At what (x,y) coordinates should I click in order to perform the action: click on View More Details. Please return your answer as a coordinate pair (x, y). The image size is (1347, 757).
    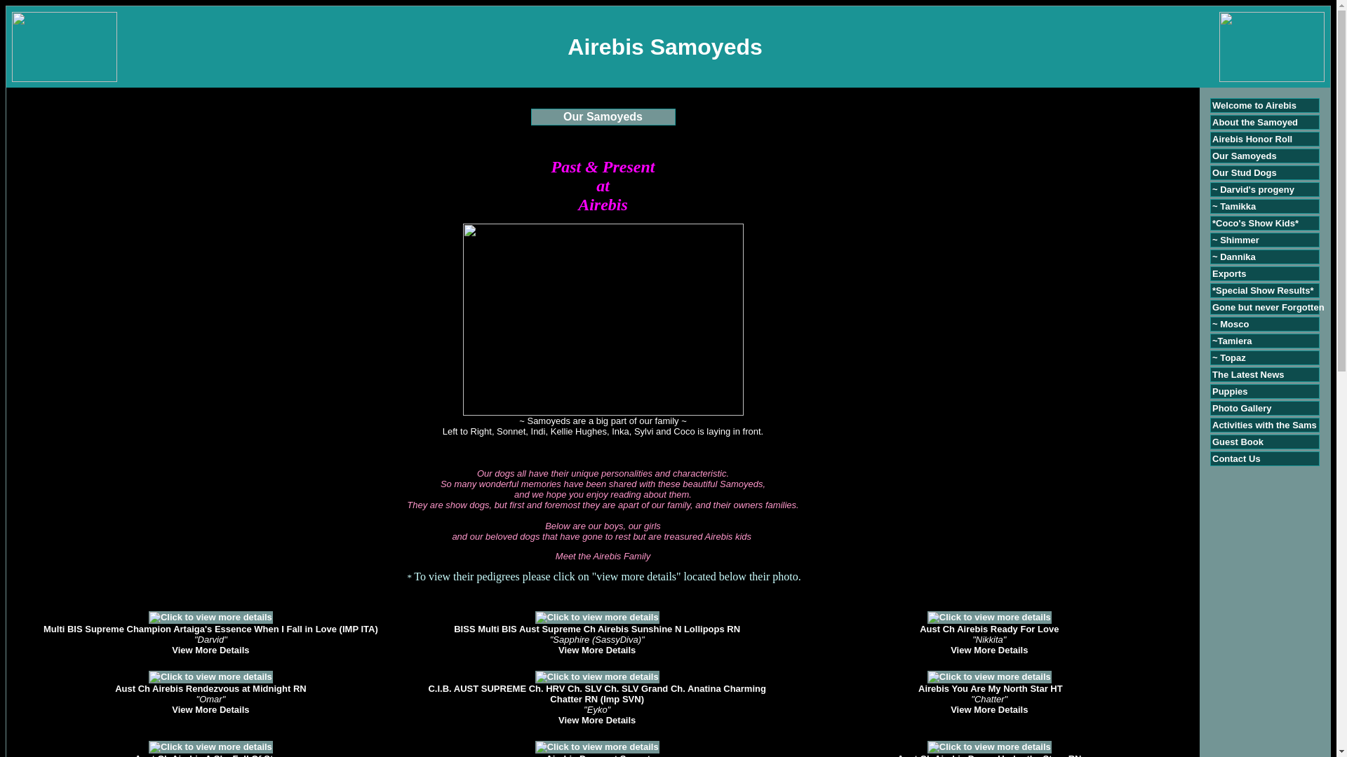
    Looking at the image, I should click on (597, 719).